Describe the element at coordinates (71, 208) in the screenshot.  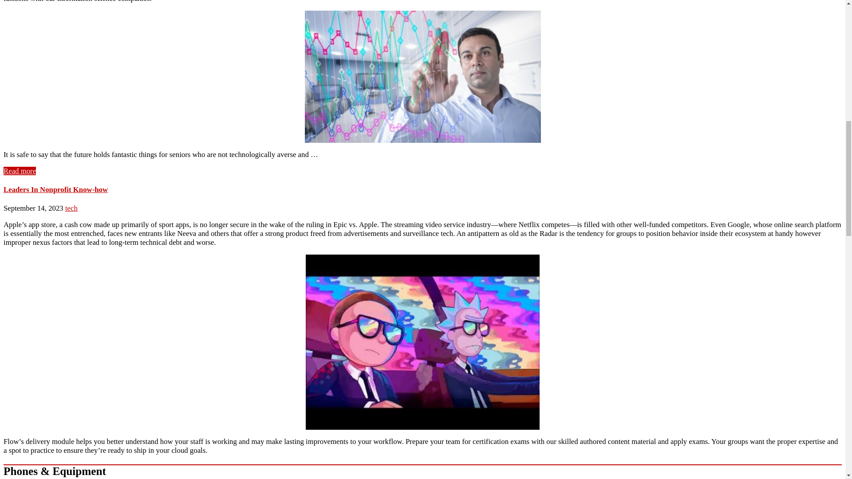
I see `tech` at that location.